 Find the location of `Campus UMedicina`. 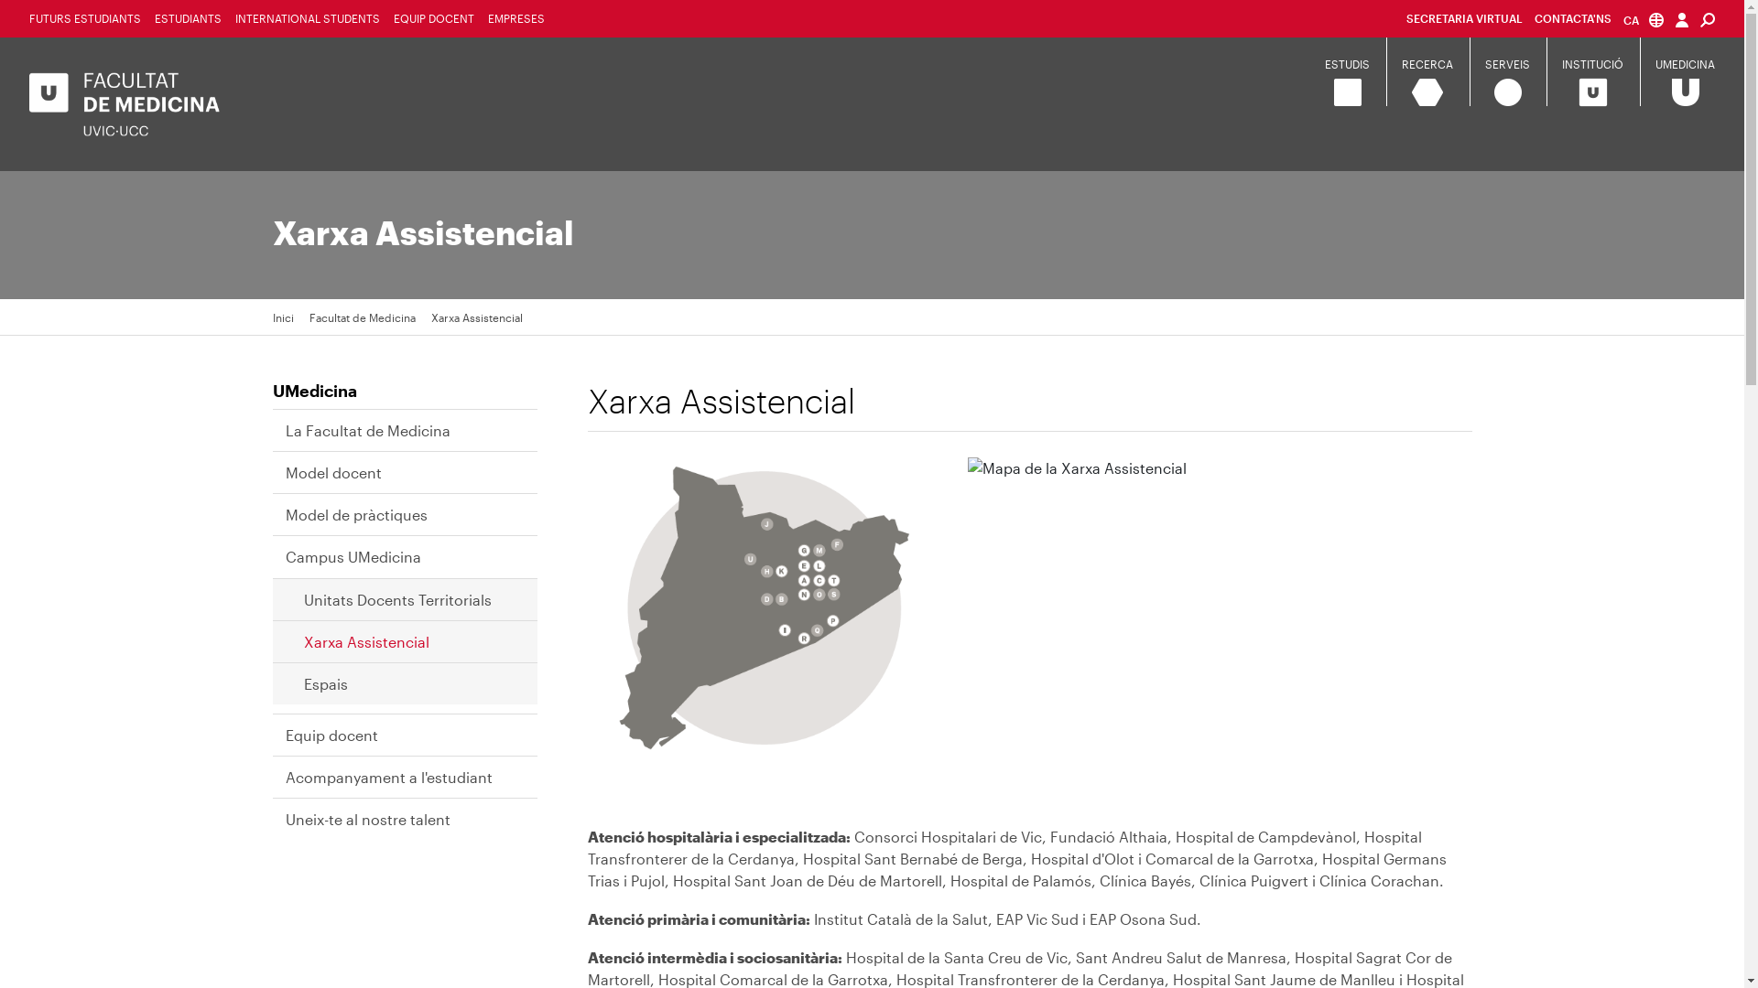

Campus UMedicina is located at coordinates (363, 557).